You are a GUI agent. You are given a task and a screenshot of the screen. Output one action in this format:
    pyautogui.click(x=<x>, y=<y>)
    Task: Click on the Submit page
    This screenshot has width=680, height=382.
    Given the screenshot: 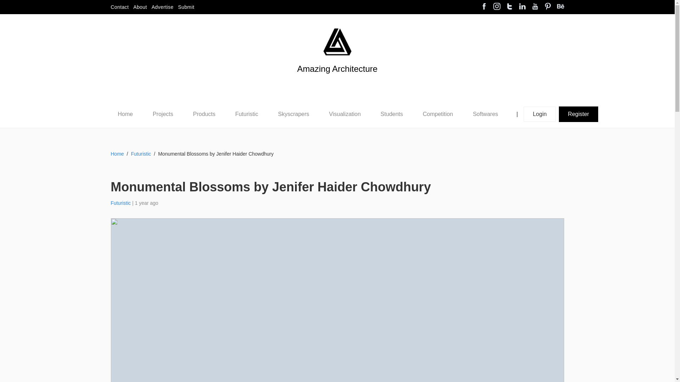 What is the action you would take?
    pyautogui.click(x=186, y=7)
    